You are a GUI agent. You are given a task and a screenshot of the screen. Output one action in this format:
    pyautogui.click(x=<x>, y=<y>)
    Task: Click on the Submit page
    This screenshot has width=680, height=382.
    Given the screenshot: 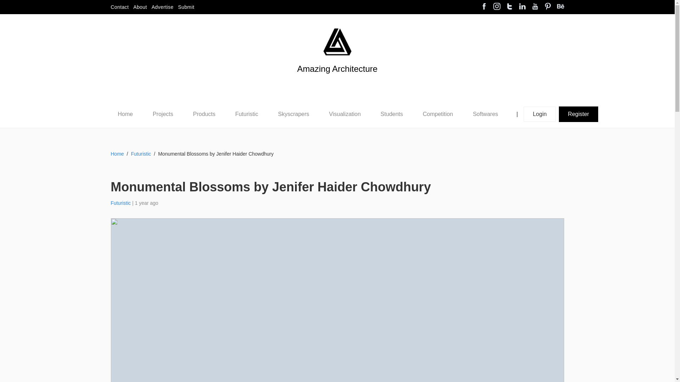 What is the action you would take?
    pyautogui.click(x=186, y=7)
    